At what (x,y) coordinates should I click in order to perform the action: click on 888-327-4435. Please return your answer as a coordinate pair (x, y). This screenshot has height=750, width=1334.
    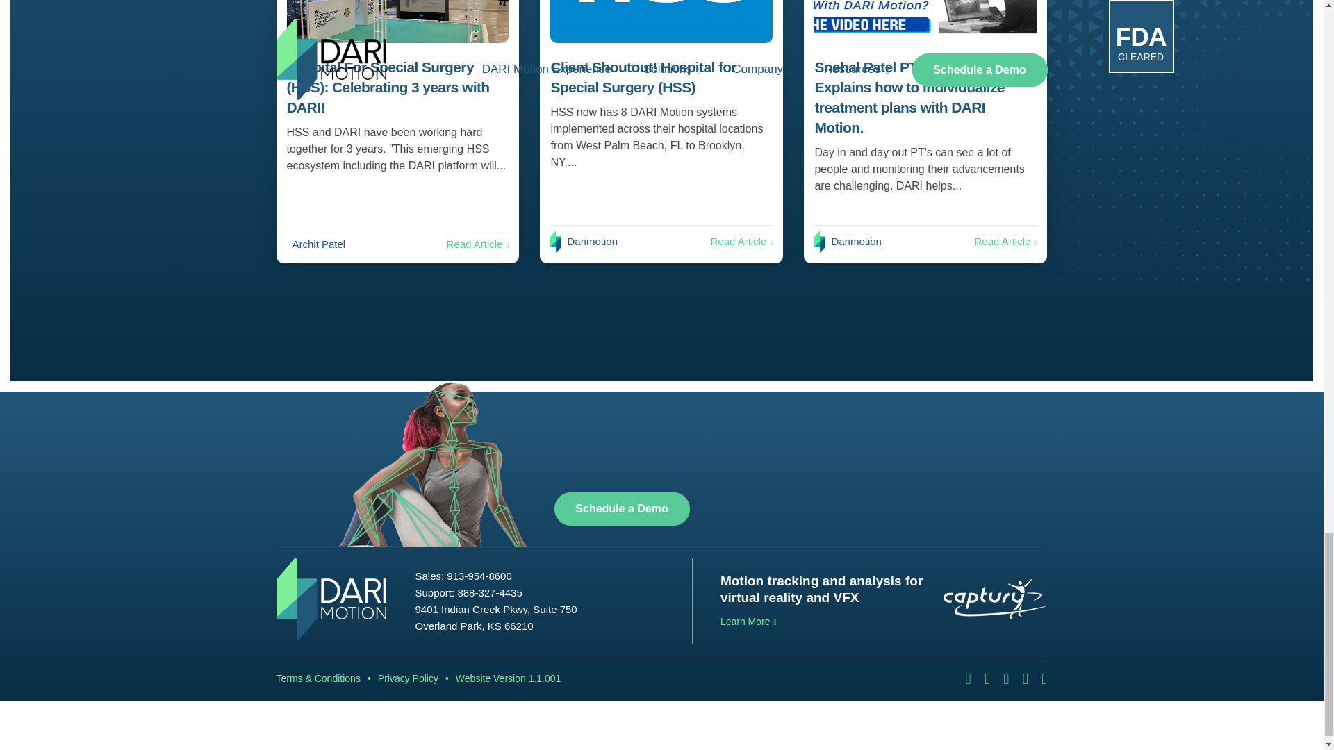
    Looking at the image, I should click on (489, 592).